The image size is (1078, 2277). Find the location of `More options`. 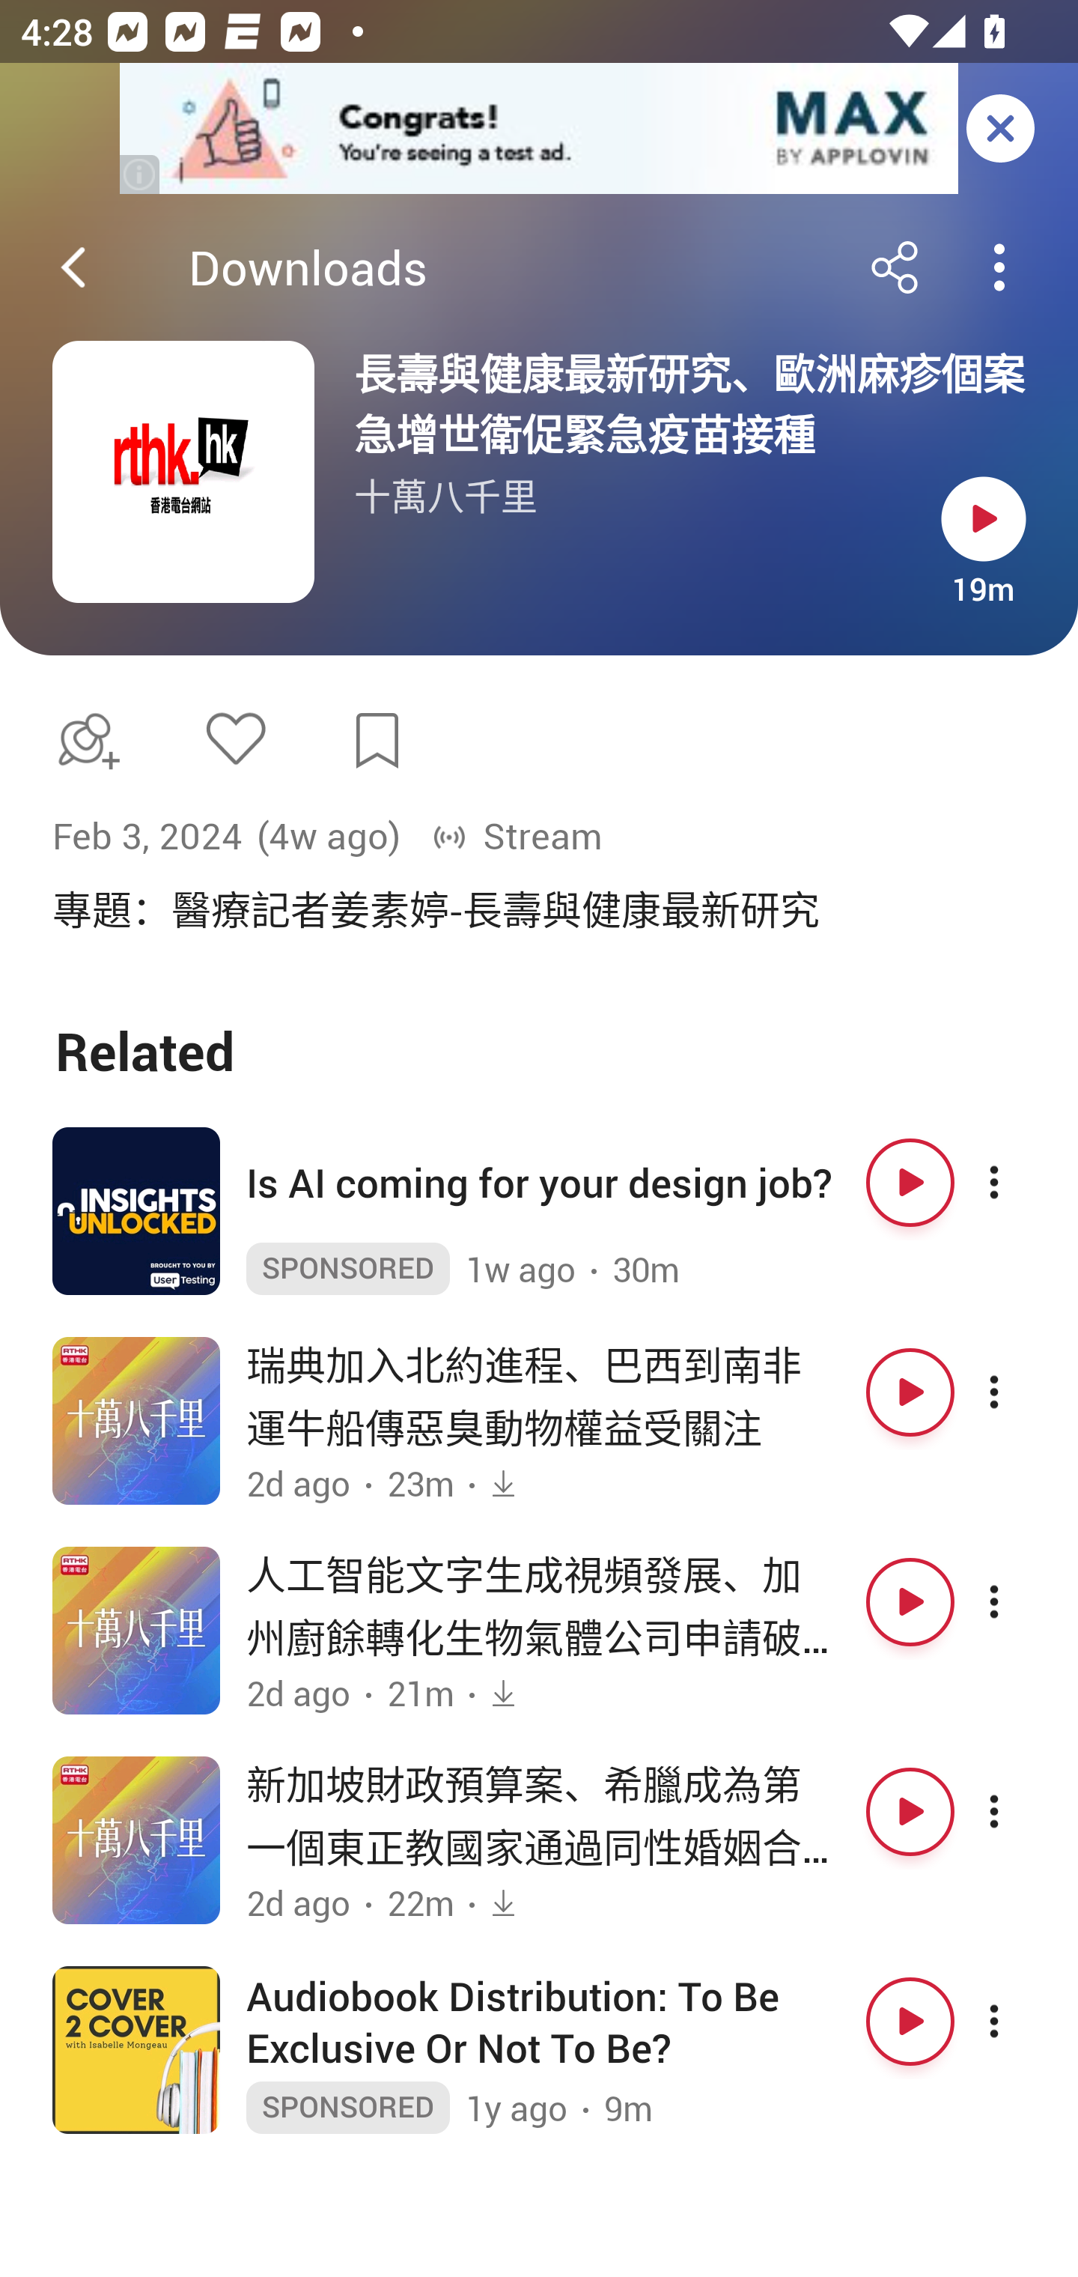

More options is located at coordinates (1020, 1811).